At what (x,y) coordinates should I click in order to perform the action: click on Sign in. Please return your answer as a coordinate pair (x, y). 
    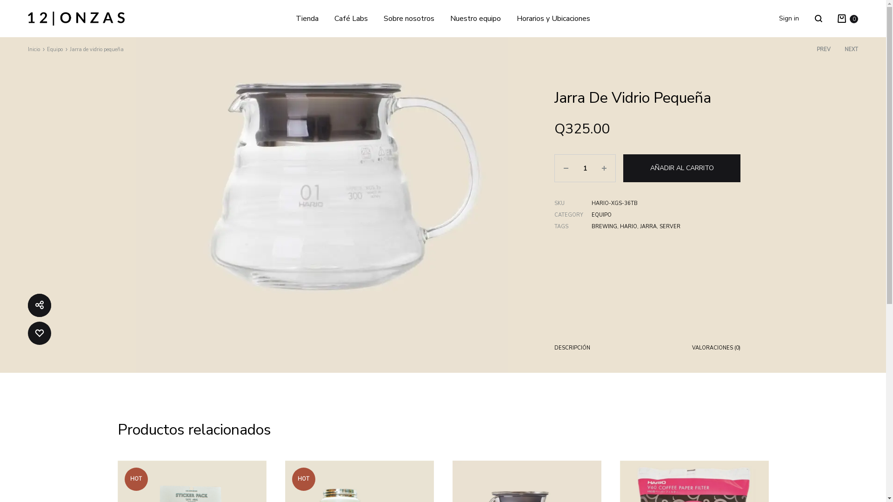
    Looking at the image, I should click on (789, 19).